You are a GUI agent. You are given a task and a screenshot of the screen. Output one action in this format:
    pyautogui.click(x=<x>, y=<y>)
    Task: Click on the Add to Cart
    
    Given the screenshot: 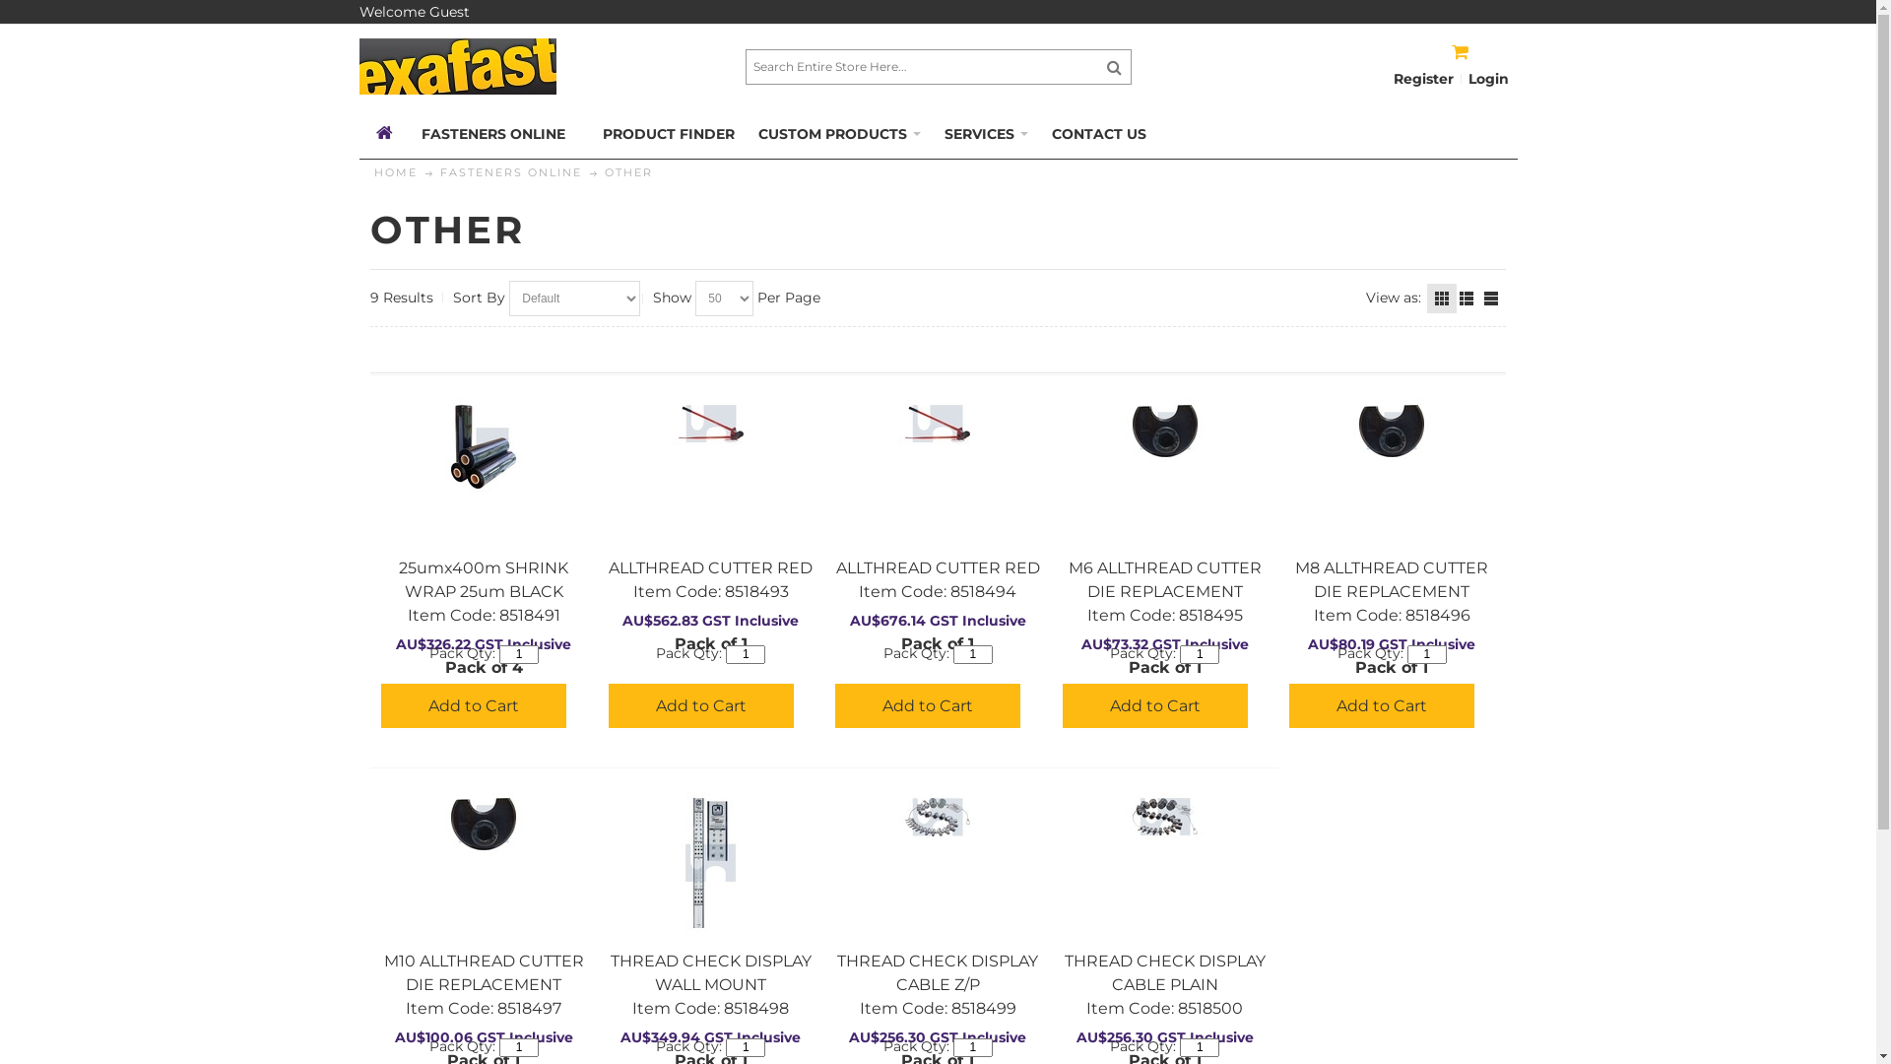 What is the action you would take?
    pyautogui.click(x=474, y=705)
    